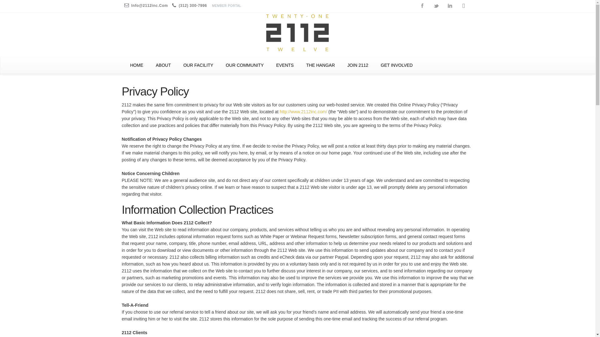  What do you see at coordinates (198, 65) in the screenshot?
I see `OUR FACILITY` at bounding box center [198, 65].